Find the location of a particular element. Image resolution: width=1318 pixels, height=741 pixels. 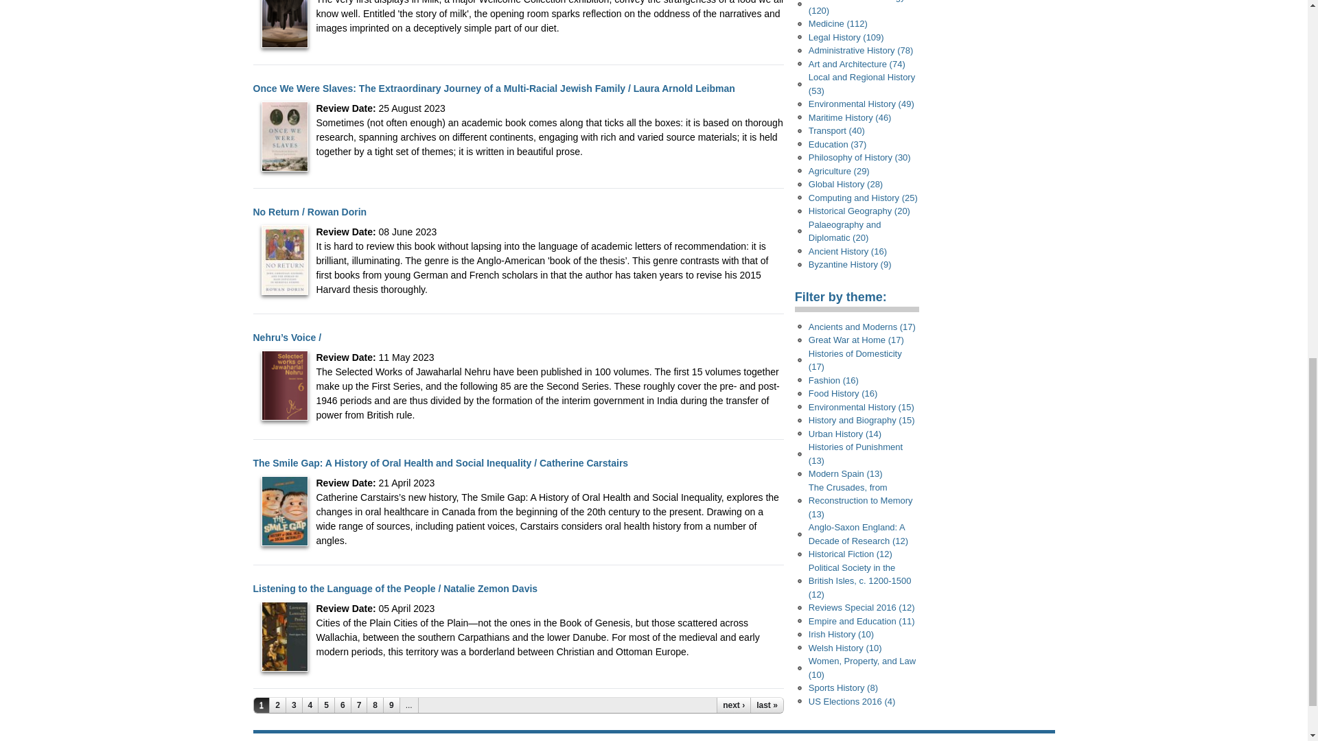

7 is located at coordinates (360, 705).